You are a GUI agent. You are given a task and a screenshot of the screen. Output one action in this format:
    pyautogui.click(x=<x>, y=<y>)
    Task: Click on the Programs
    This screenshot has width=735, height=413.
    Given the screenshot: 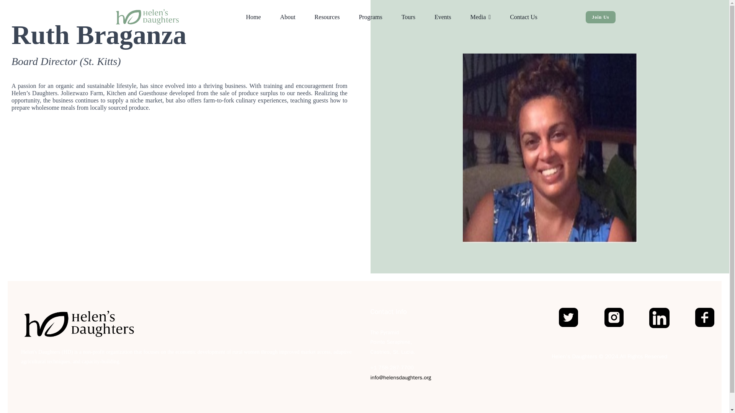 What is the action you would take?
    pyautogui.click(x=371, y=17)
    